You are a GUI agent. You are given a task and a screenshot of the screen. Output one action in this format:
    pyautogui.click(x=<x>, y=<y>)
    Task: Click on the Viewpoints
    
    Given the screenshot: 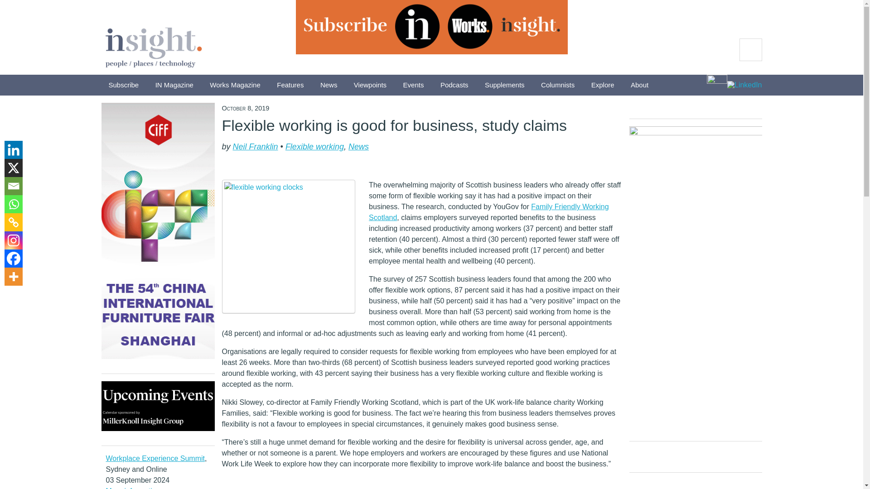 What is the action you would take?
    pyautogui.click(x=370, y=85)
    